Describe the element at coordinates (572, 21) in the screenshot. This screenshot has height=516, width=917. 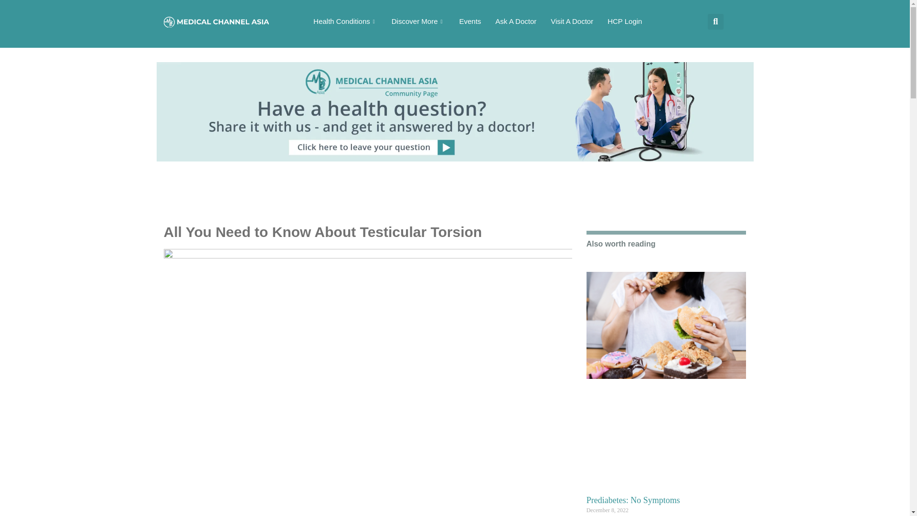
I see `Visit A Doctor` at that location.